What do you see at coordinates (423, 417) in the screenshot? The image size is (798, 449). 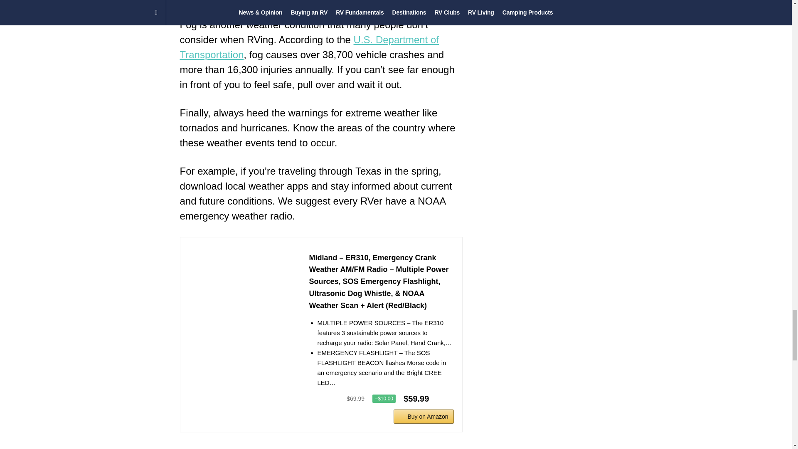 I see `Buy on Amazon` at bounding box center [423, 417].